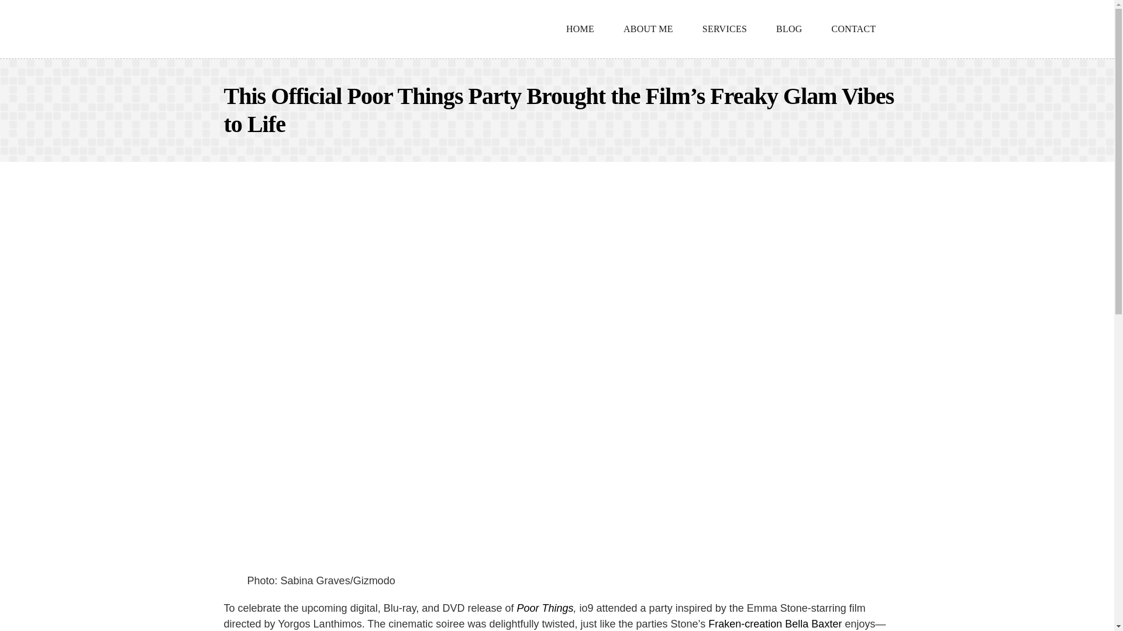 This screenshot has height=631, width=1123. Describe the element at coordinates (774, 624) in the screenshot. I see `Fraken-creation Bella Baxter` at that location.